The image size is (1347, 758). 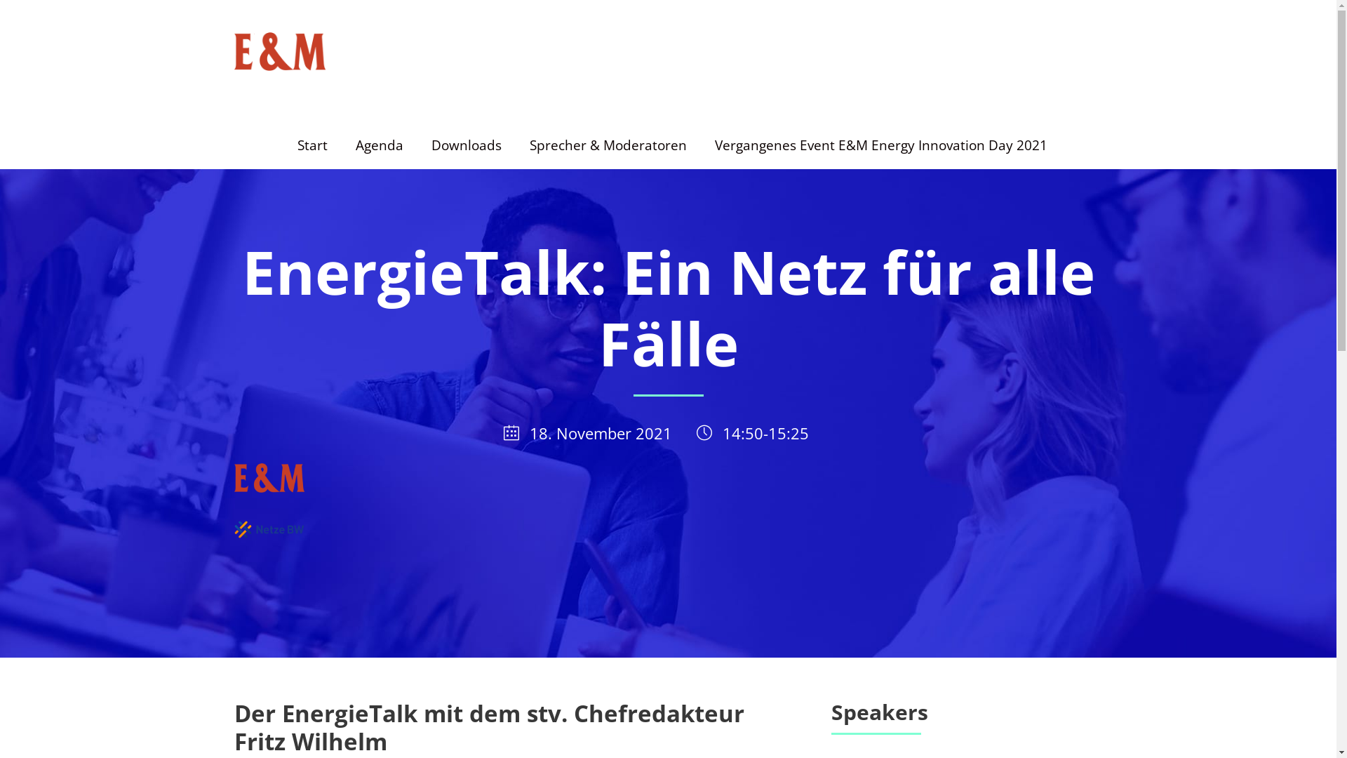 What do you see at coordinates (280, 52) in the screenshot?
I see `logo_small` at bounding box center [280, 52].